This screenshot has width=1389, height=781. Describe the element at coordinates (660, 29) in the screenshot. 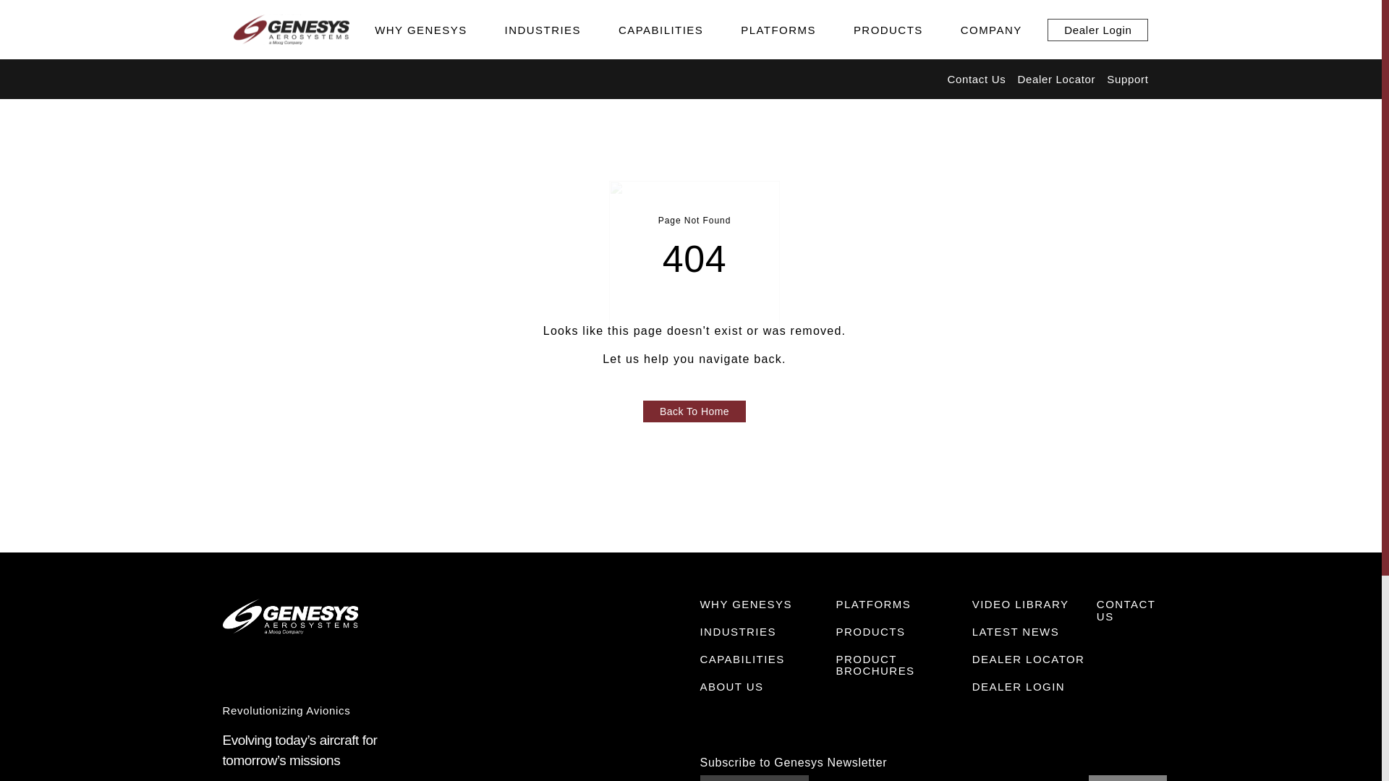

I see `CAPABILITIES` at that location.